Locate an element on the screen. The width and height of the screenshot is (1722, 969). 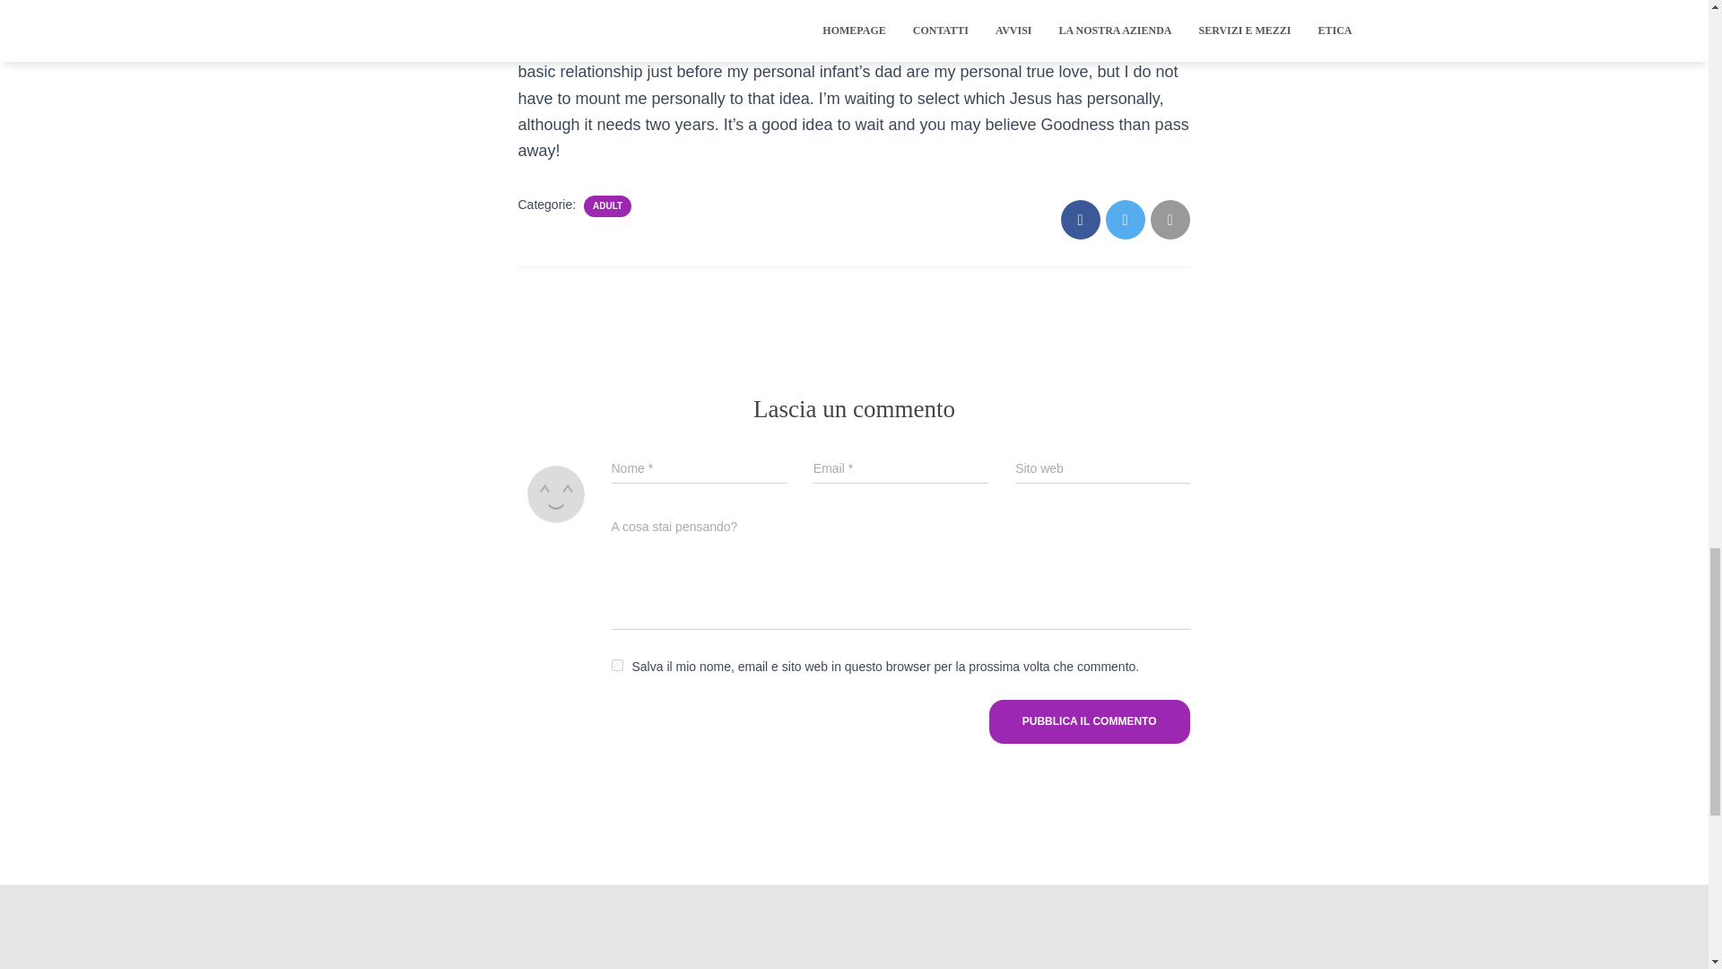
yes is located at coordinates (617, 666).